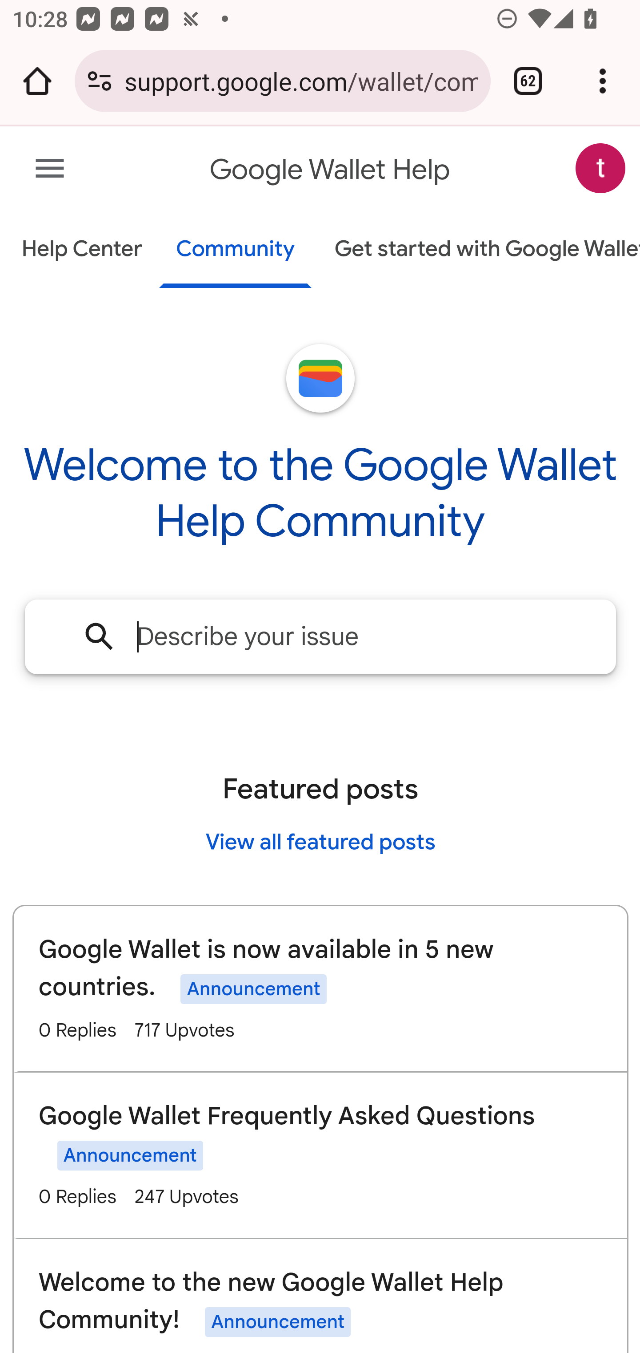 The image size is (640, 1353). What do you see at coordinates (82, 250) in the screenshot?
I see `Help Center` at bounding box center [82, 250].